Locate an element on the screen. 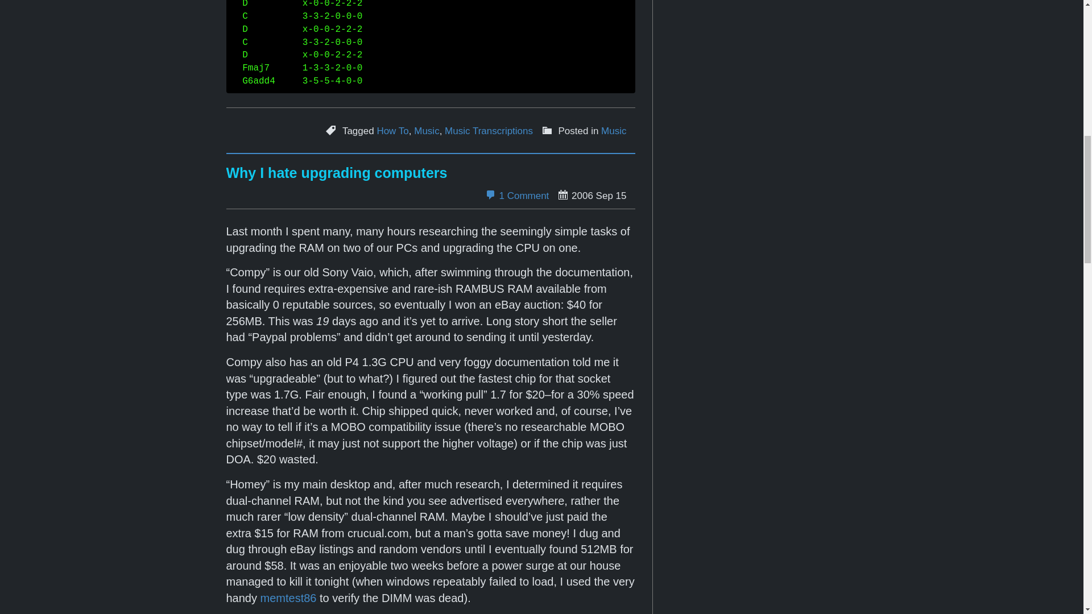 The height and width of the screenshot is (614, 1092). Friday, September 15, 2006 11:48 pm is located at coordinates (591, 195).